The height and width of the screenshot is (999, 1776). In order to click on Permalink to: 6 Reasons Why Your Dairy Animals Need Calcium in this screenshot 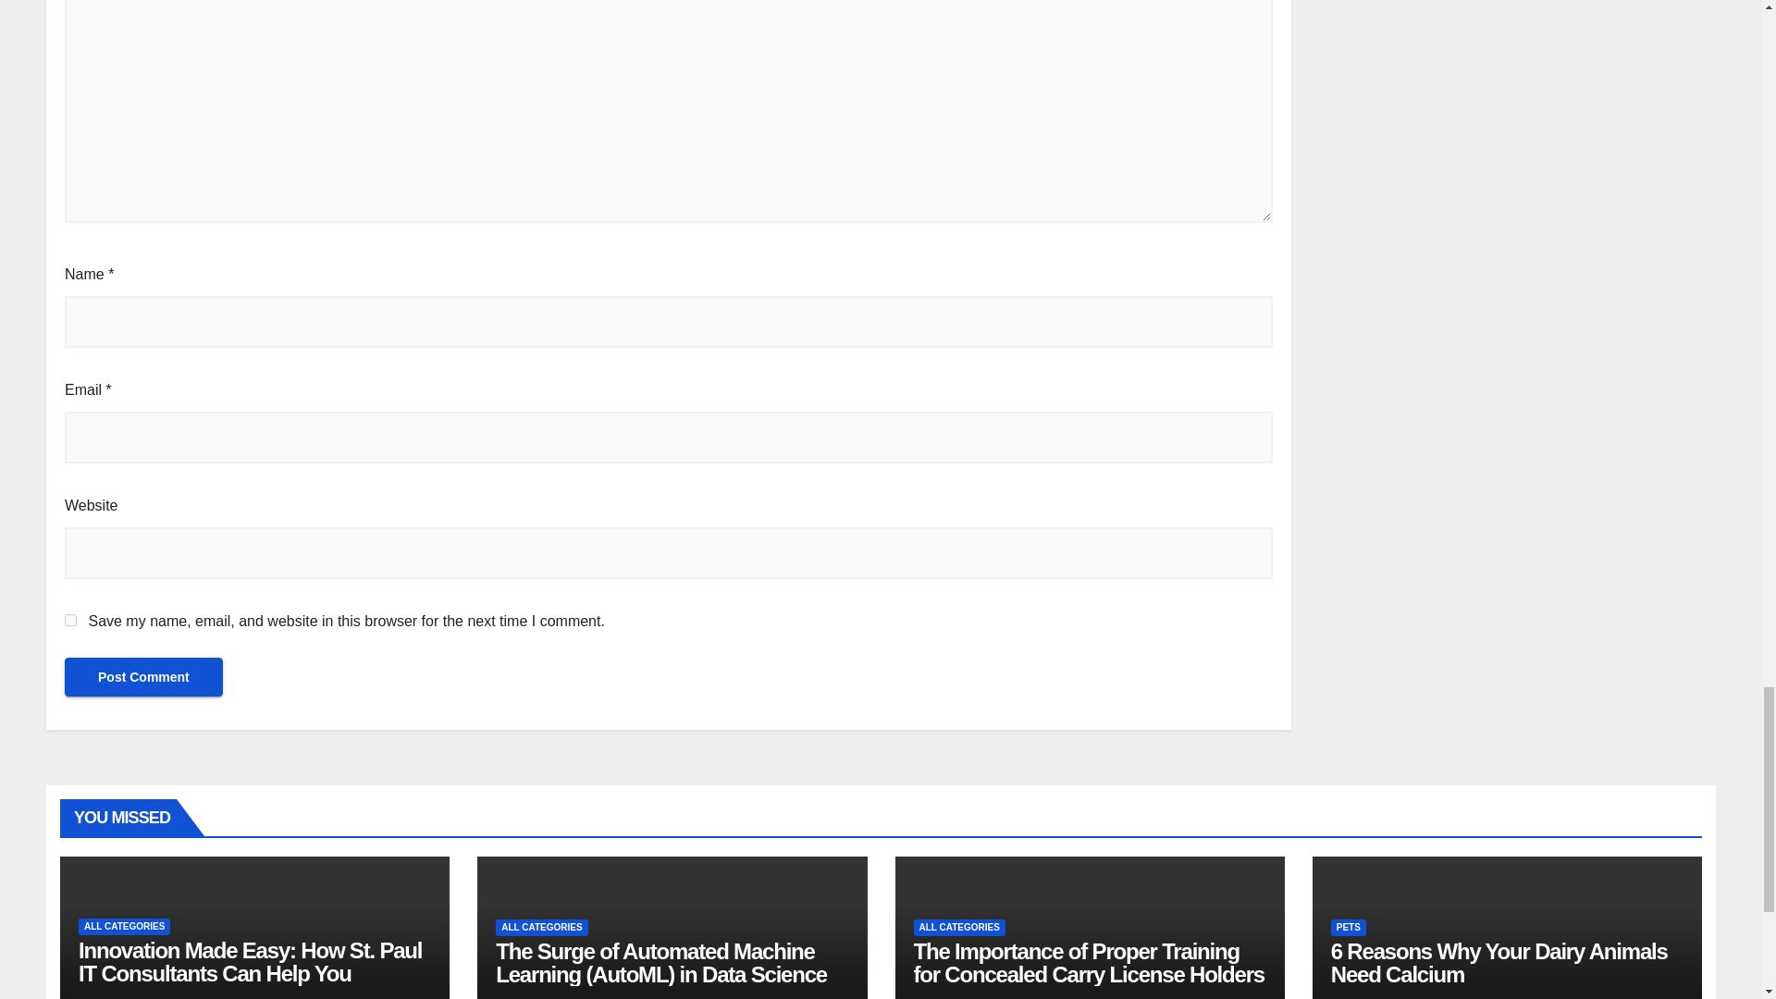, I will do `click(1498, 963)`.